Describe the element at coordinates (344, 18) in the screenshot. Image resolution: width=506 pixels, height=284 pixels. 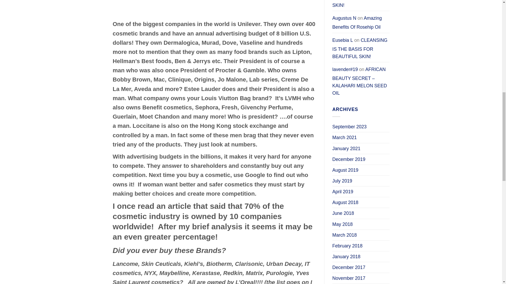
I see `Augustus N` at that location.